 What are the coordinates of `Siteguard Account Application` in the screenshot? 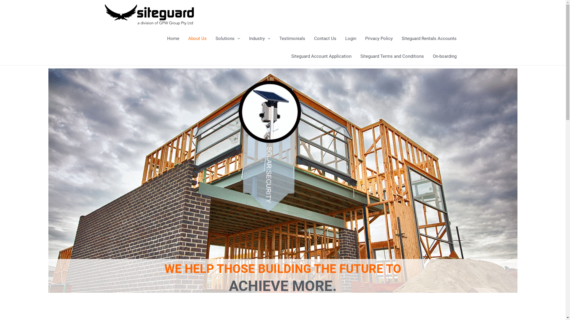 It's located at (321, 56).